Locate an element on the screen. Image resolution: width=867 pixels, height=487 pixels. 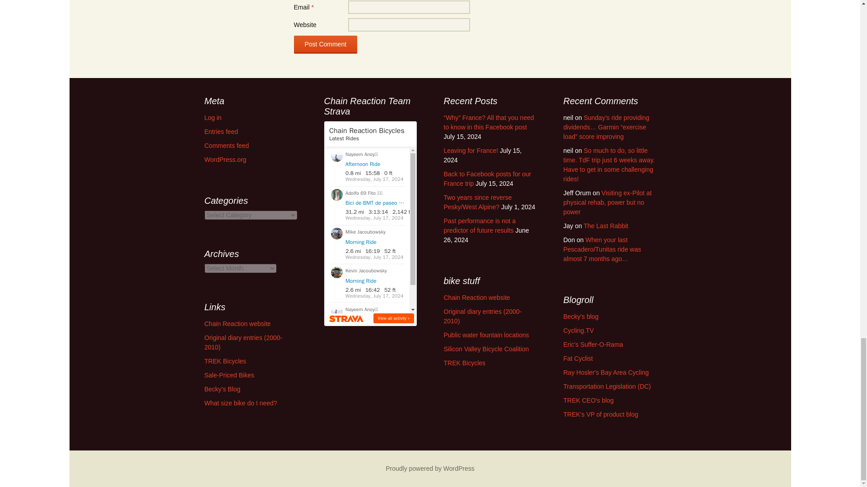
TREK Bicycles is located at coordinates (464, 363).